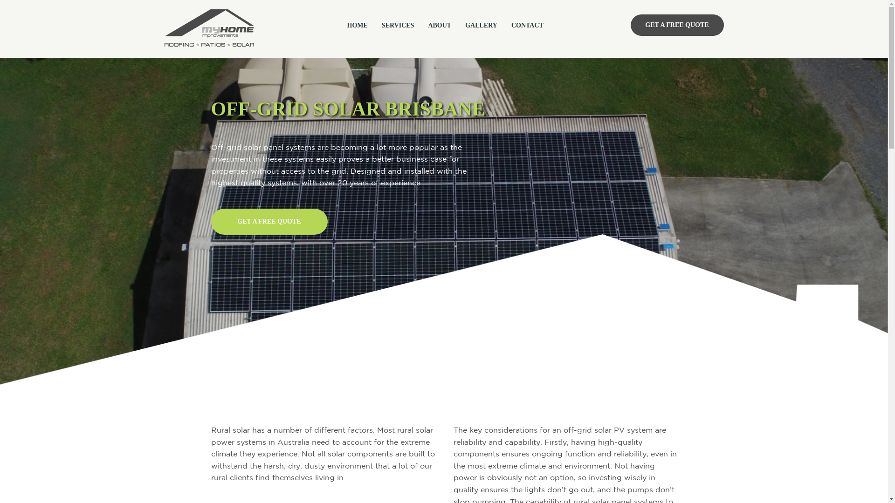 This screenshot has width=895, height=503. What do you see at coordinates (534, 25) in the screenshot?
I see `CONTACT` at bounding box center [534, 25].